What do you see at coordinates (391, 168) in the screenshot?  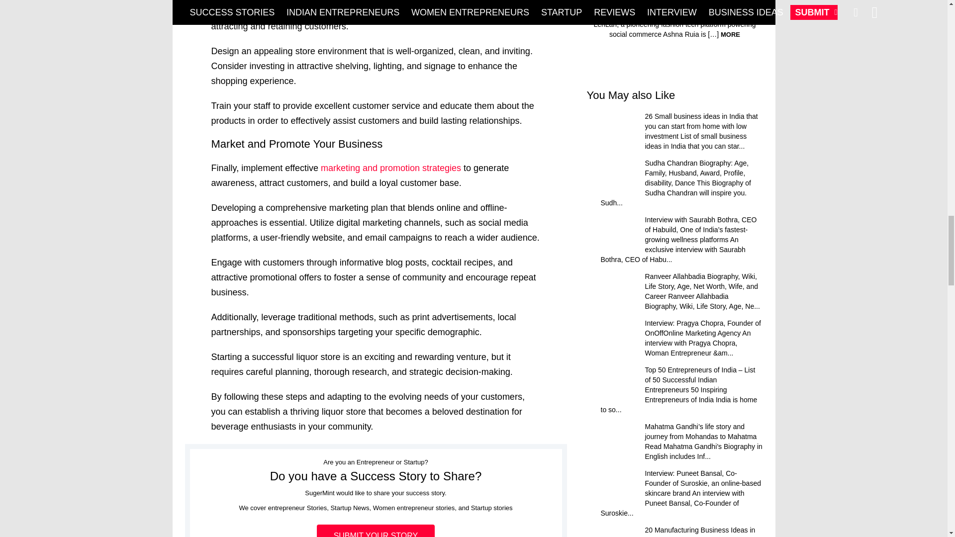 I see `marketing and promotion strategies` at bounding box center [391, 168].